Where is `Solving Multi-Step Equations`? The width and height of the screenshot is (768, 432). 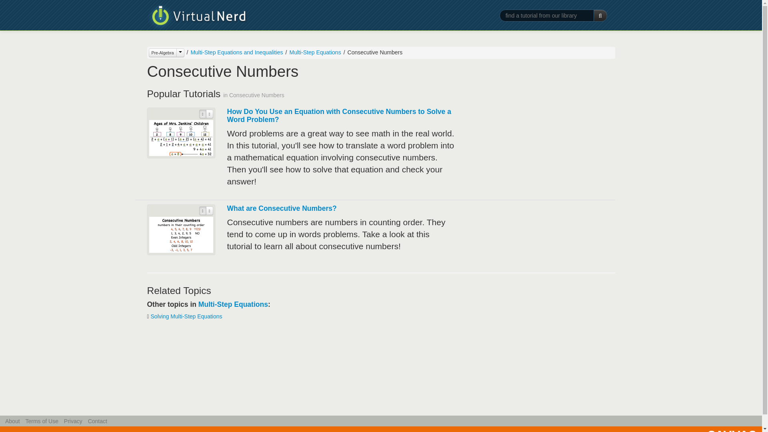 Solving Multi-Step Equations is located at coordinates (186, 316).